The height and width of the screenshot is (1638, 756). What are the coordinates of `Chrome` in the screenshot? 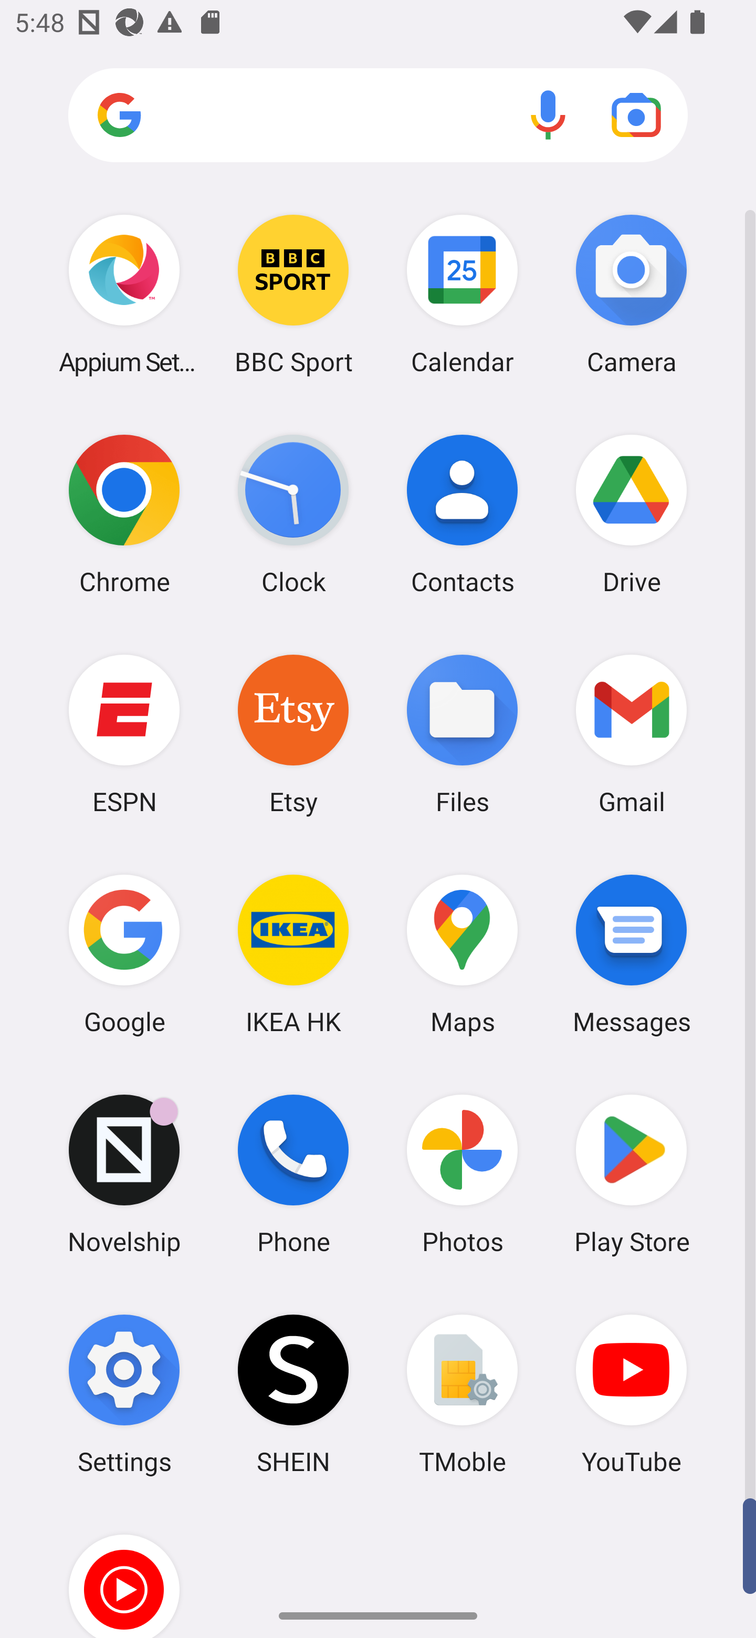 It's located at (124, 514).